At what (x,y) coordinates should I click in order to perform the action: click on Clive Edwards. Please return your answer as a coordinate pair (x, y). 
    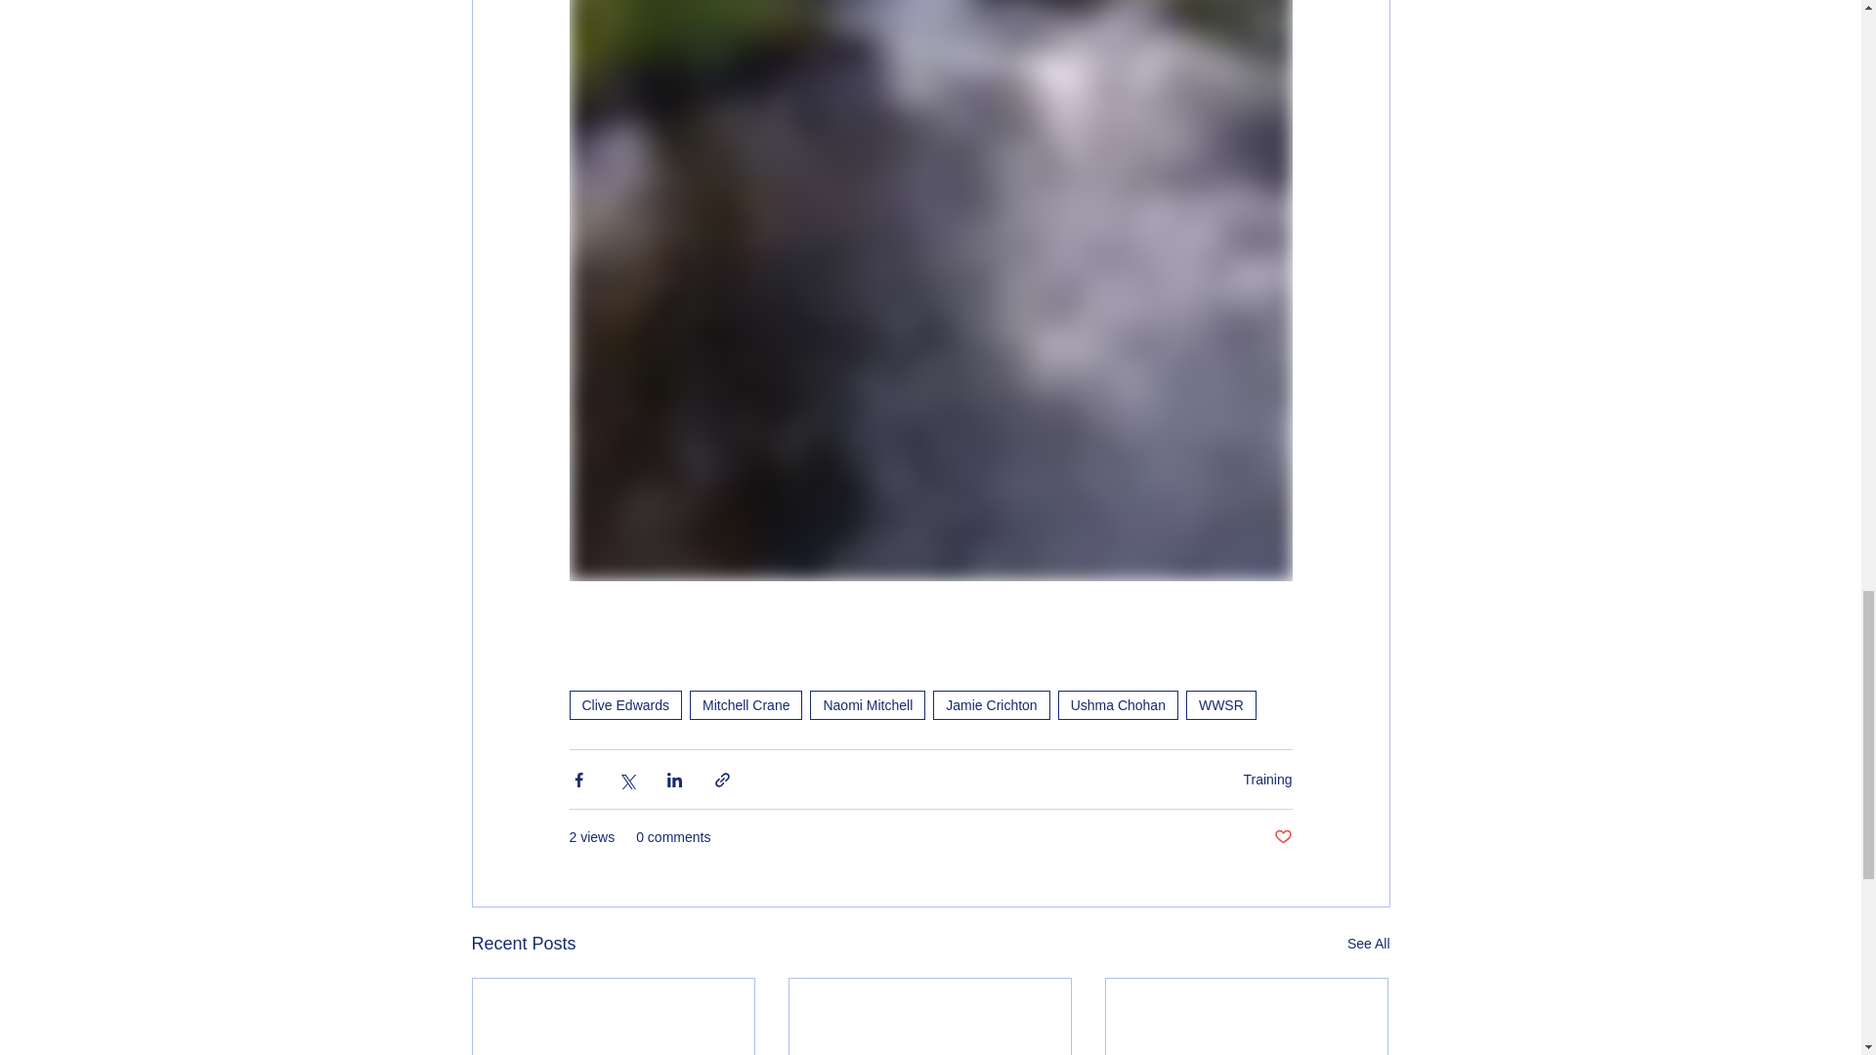
    Looking at the image, I should click on (623, 705).